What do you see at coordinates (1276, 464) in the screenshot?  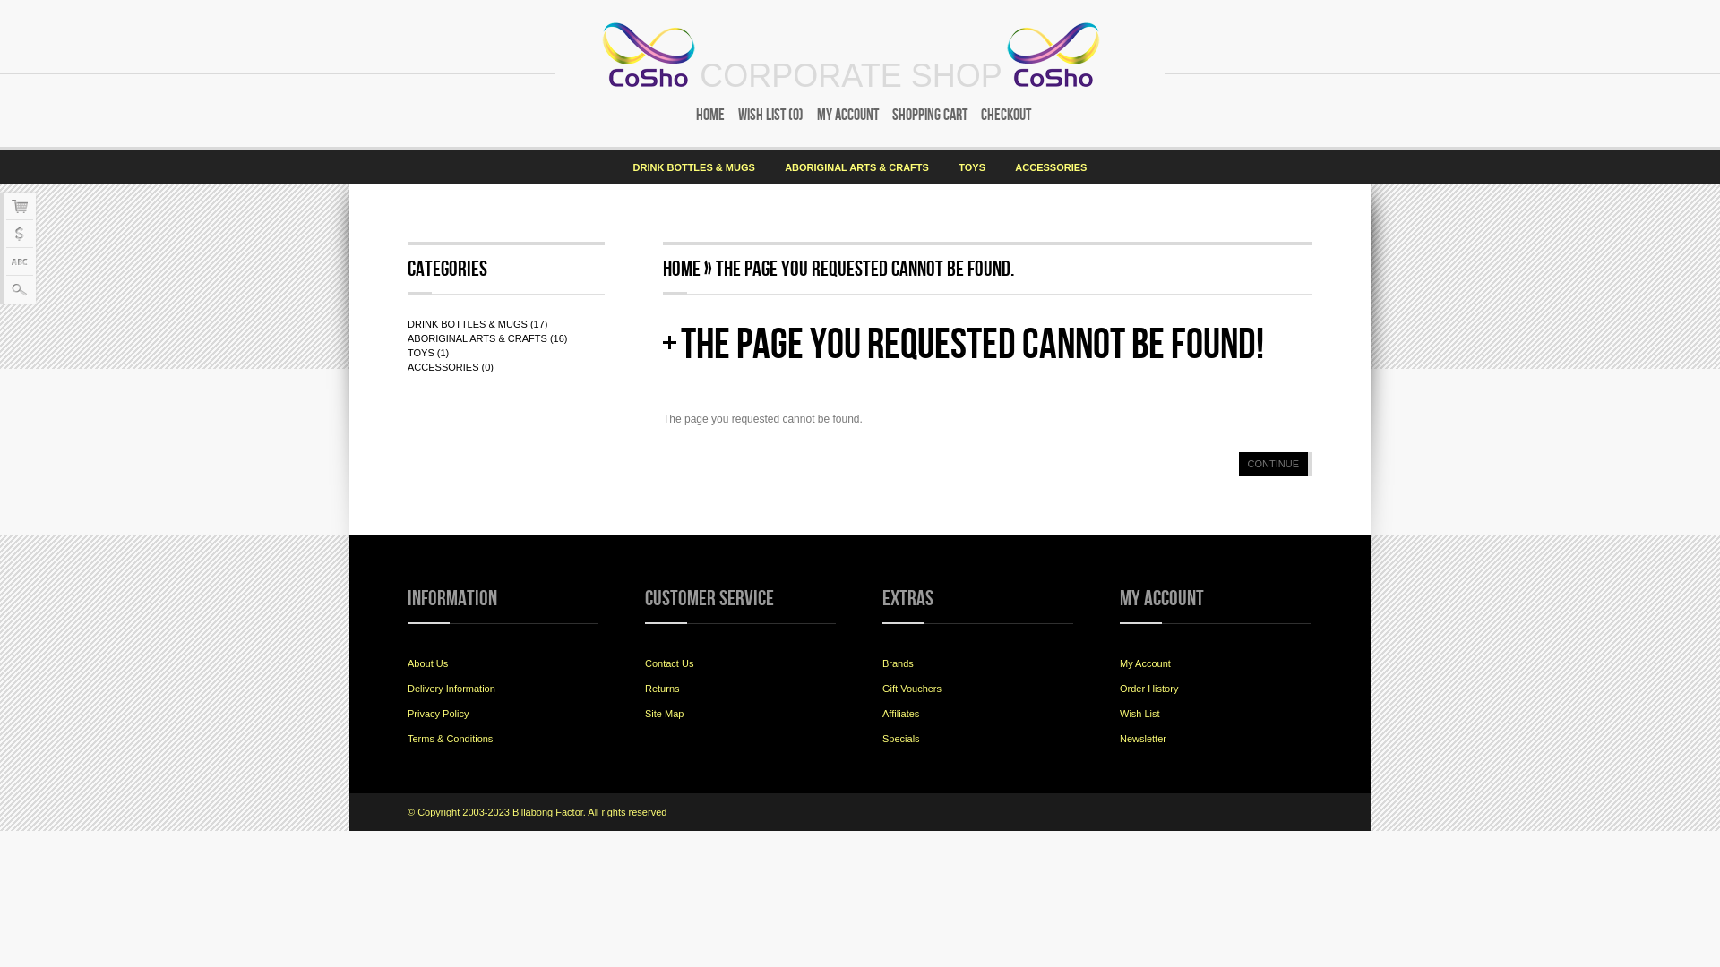 I see `CONTINUE` at bounding box center [1276, 464].